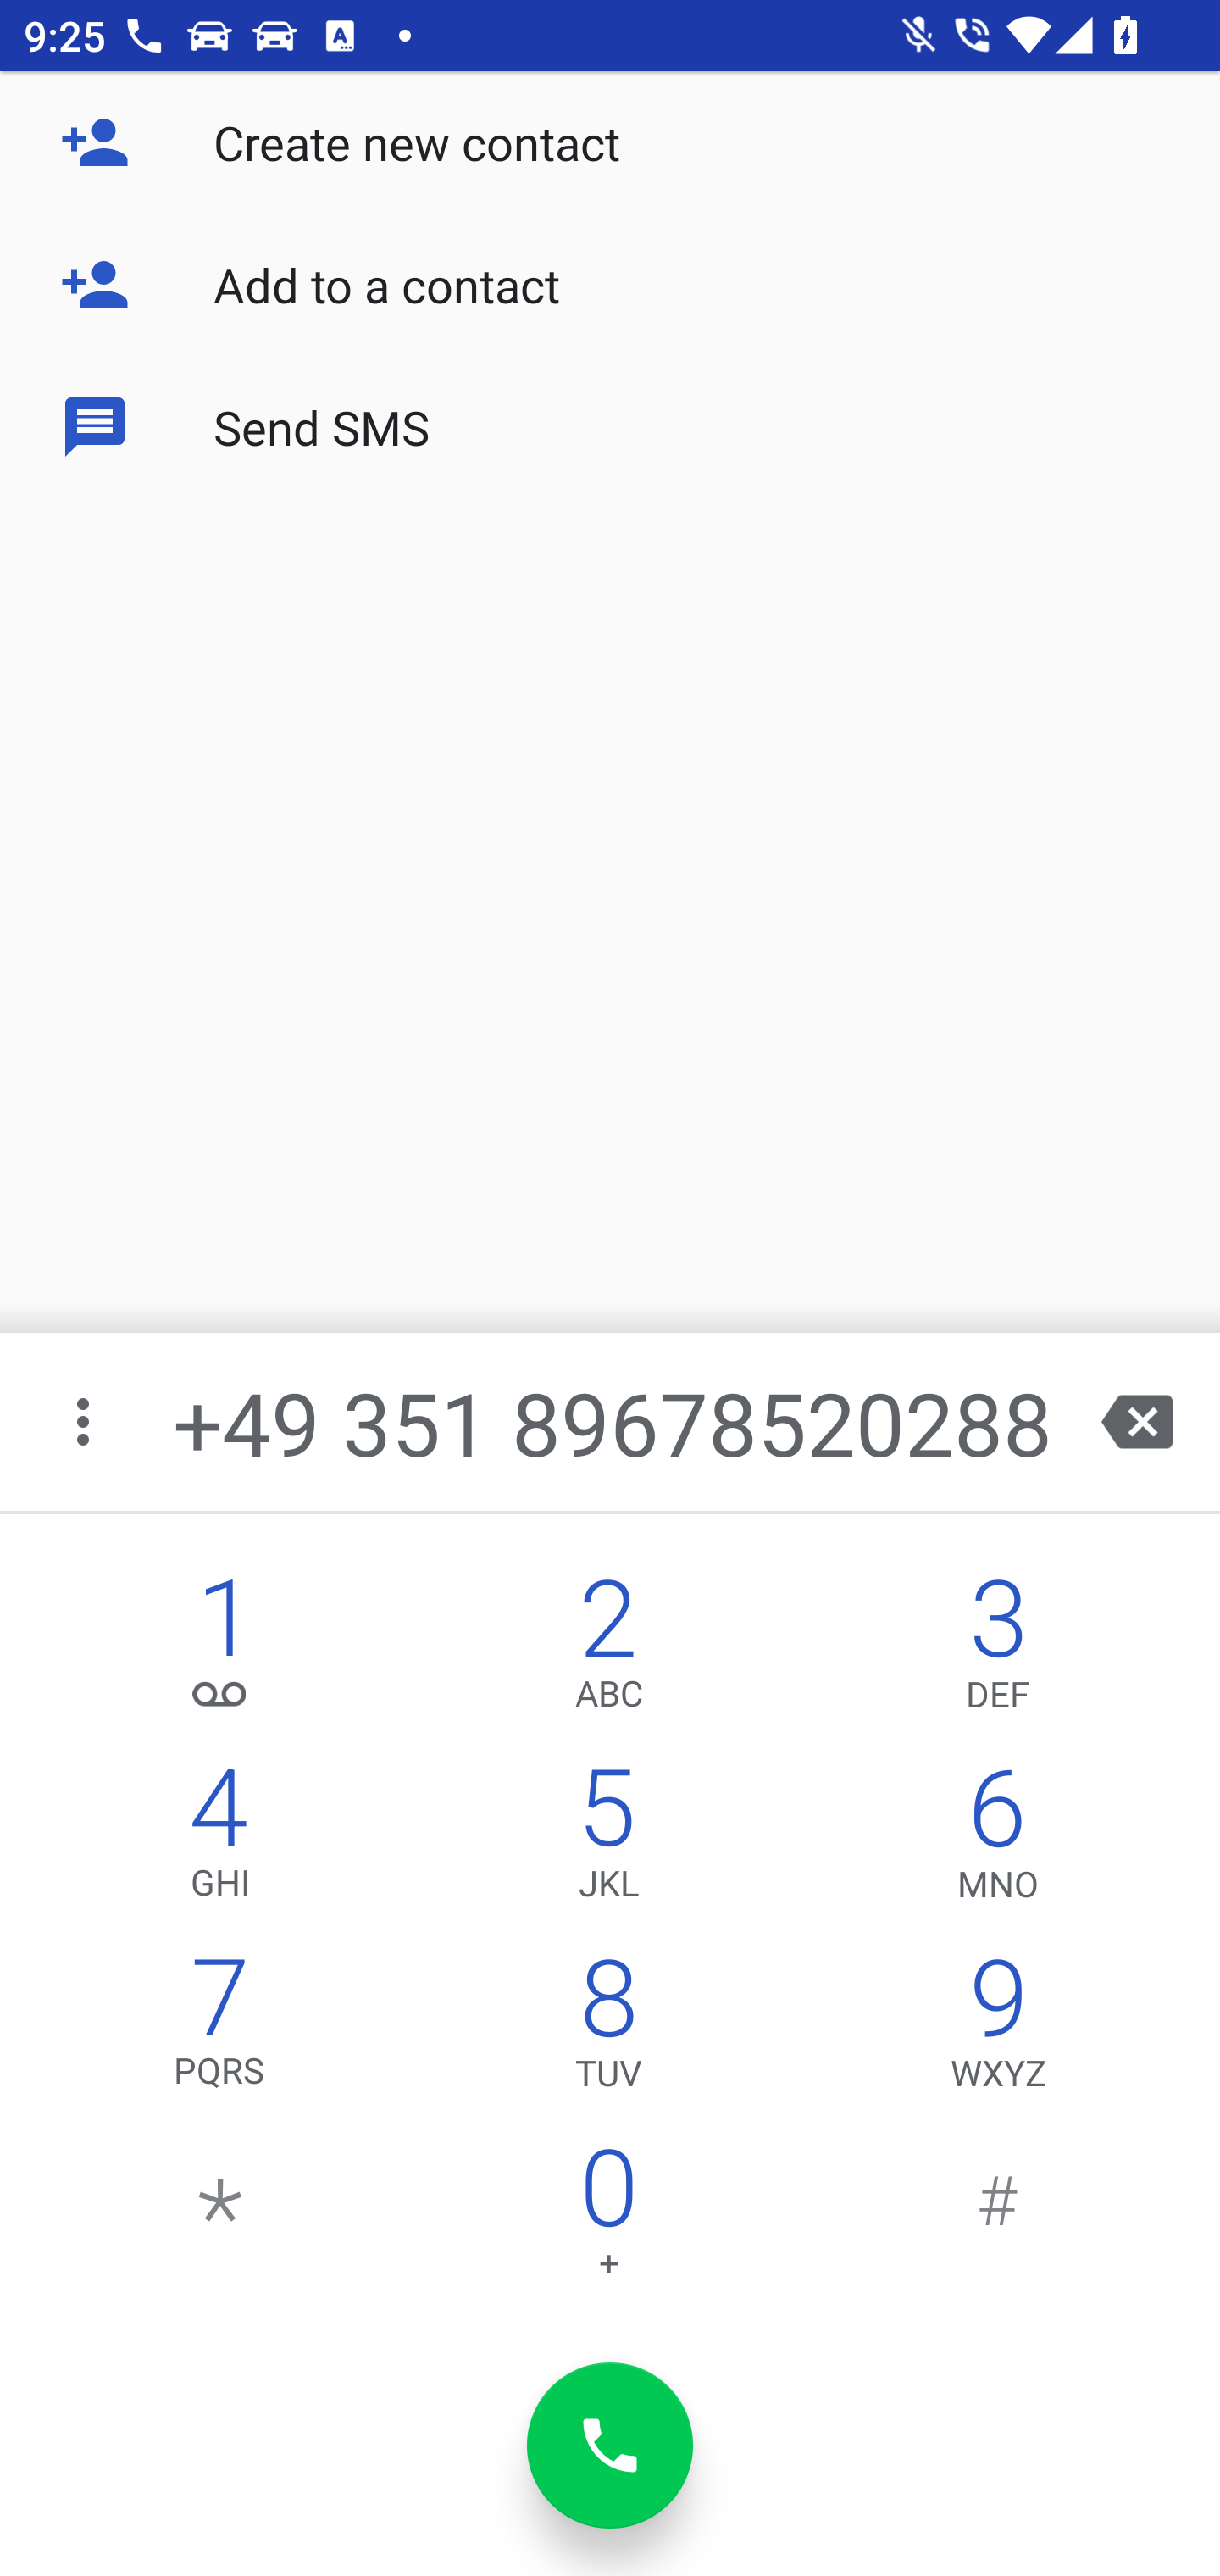 This screenshot has height=2576, width=1220. What do you see at coordinates (1137, 1422) in the screenshot?
I see `backspace` at bounding box center [1137, 1422].